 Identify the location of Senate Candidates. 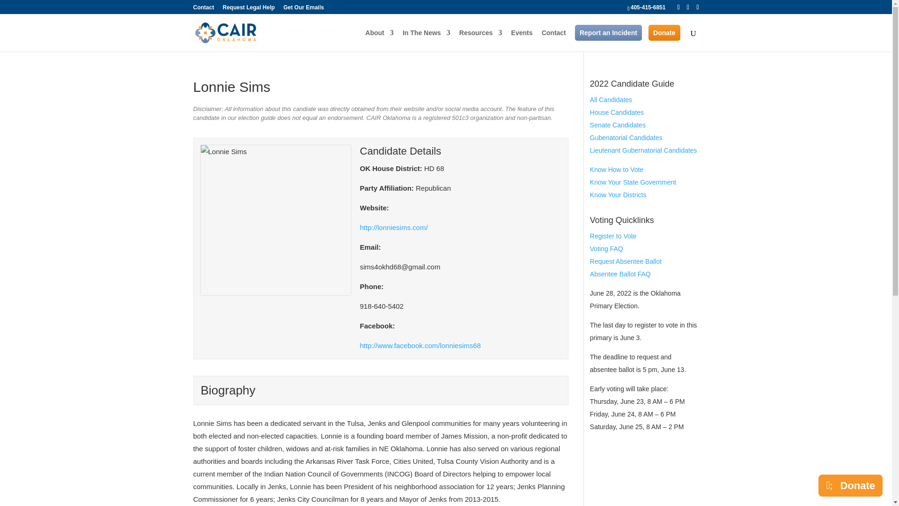
(617, 125).